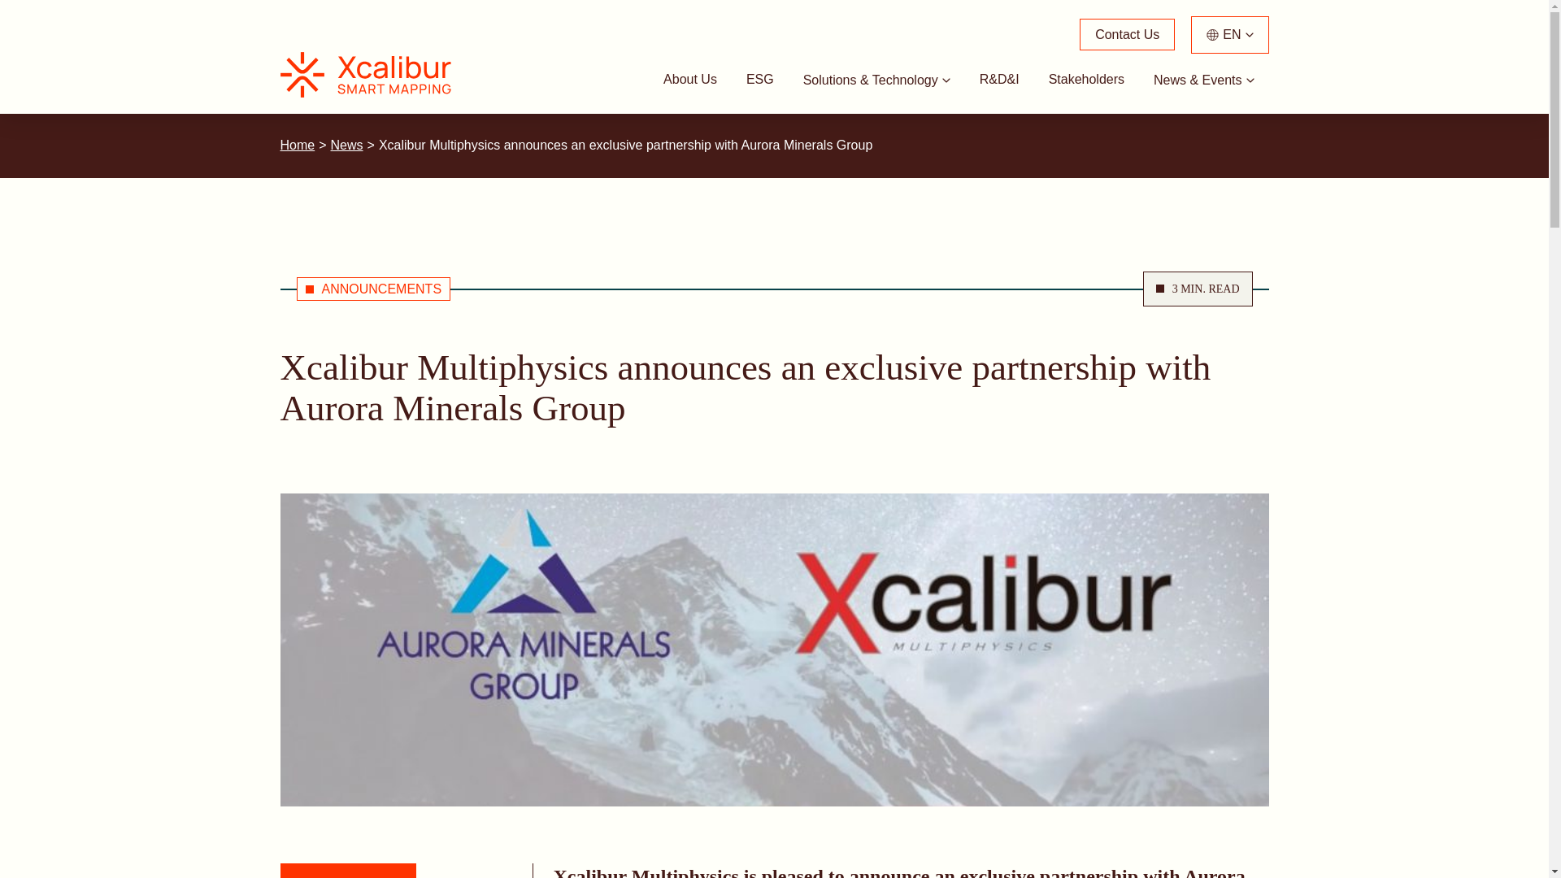 The width and height of the screenshot is (1561, 878). I want to click on News, so click(347, 145).